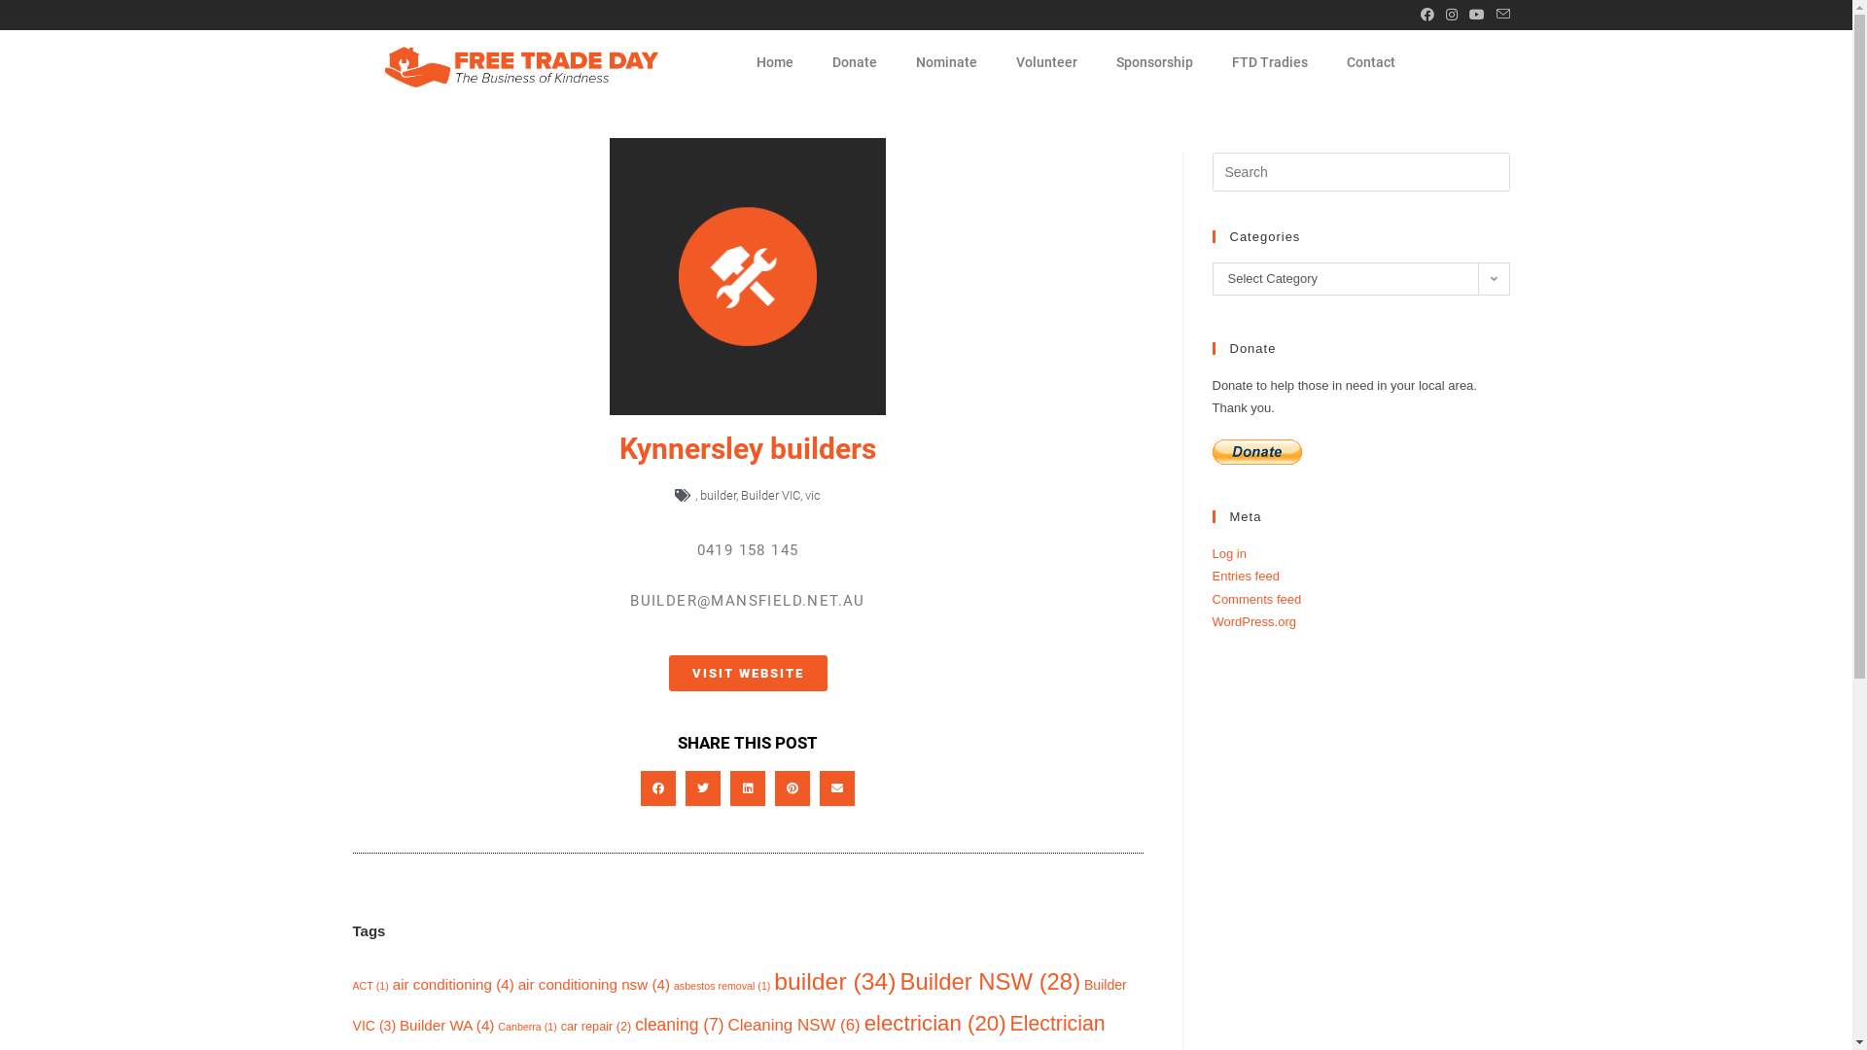 The height and width of the screenshot is (1050, 1867). What do you see at coordinates (718, 496) in the screenshot?
I see `builder` at bounding box center [718, 496].